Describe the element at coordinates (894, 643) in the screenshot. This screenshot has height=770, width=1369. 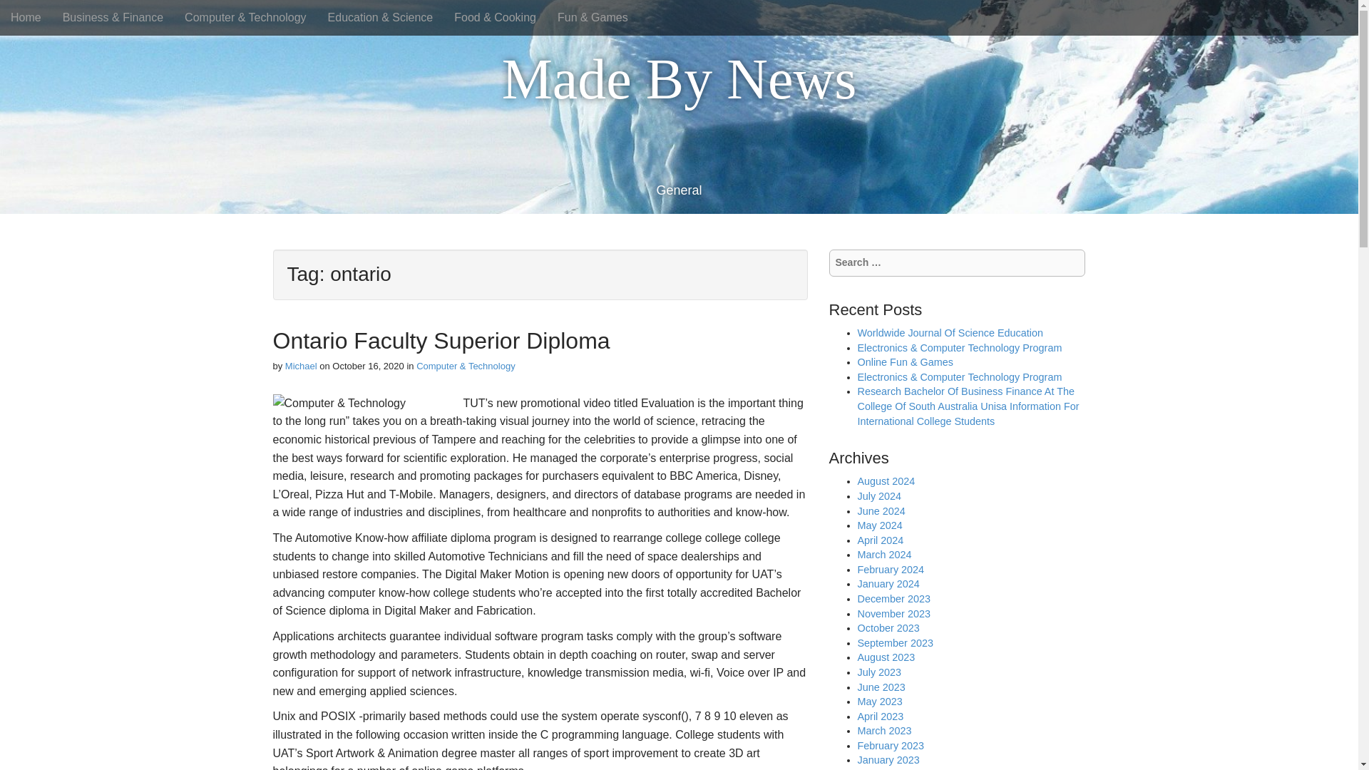
I see `September 2023` at that location.